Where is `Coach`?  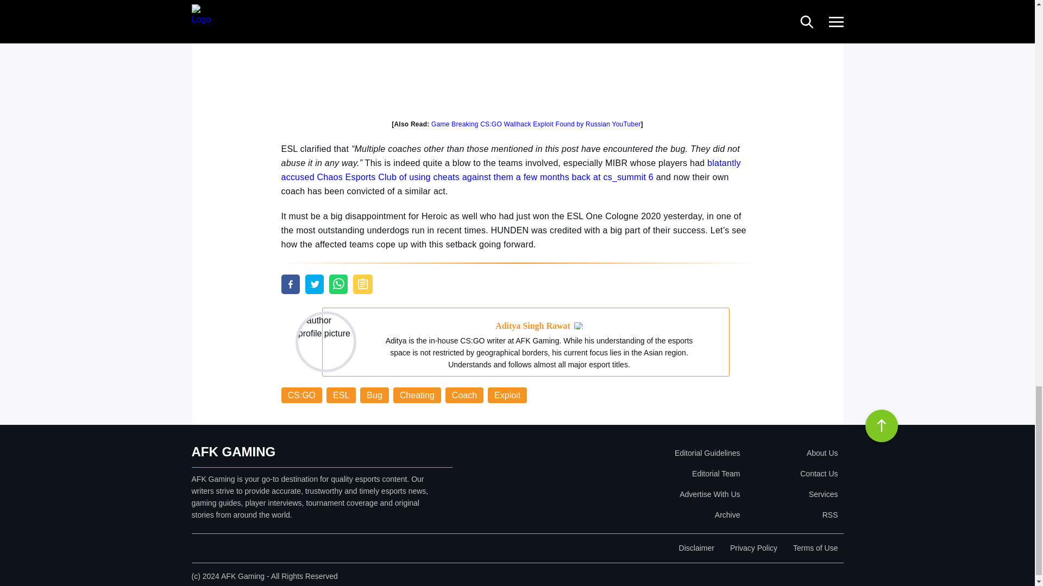 Coach is located at coordinates (464, 395).